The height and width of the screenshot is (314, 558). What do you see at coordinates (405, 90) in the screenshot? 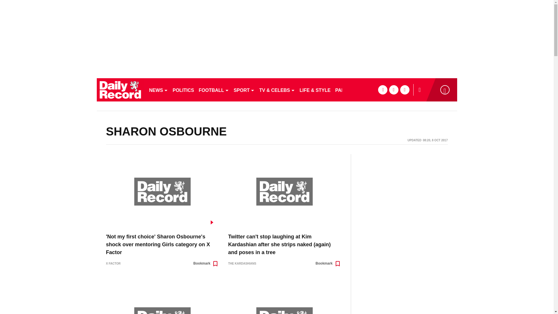
I see `instagram` at bounding box center [405, 90].